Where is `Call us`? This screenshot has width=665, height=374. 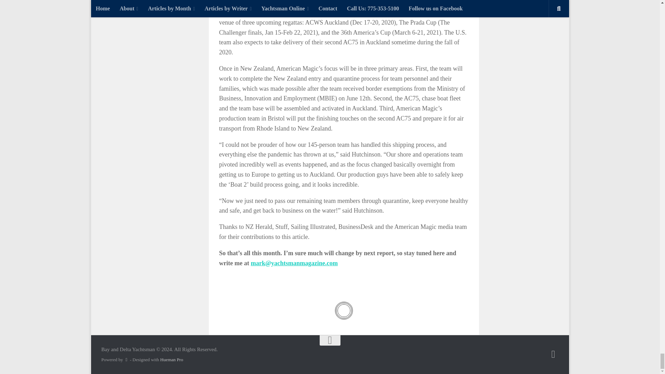
Call us is located at coordinates (553, 354).